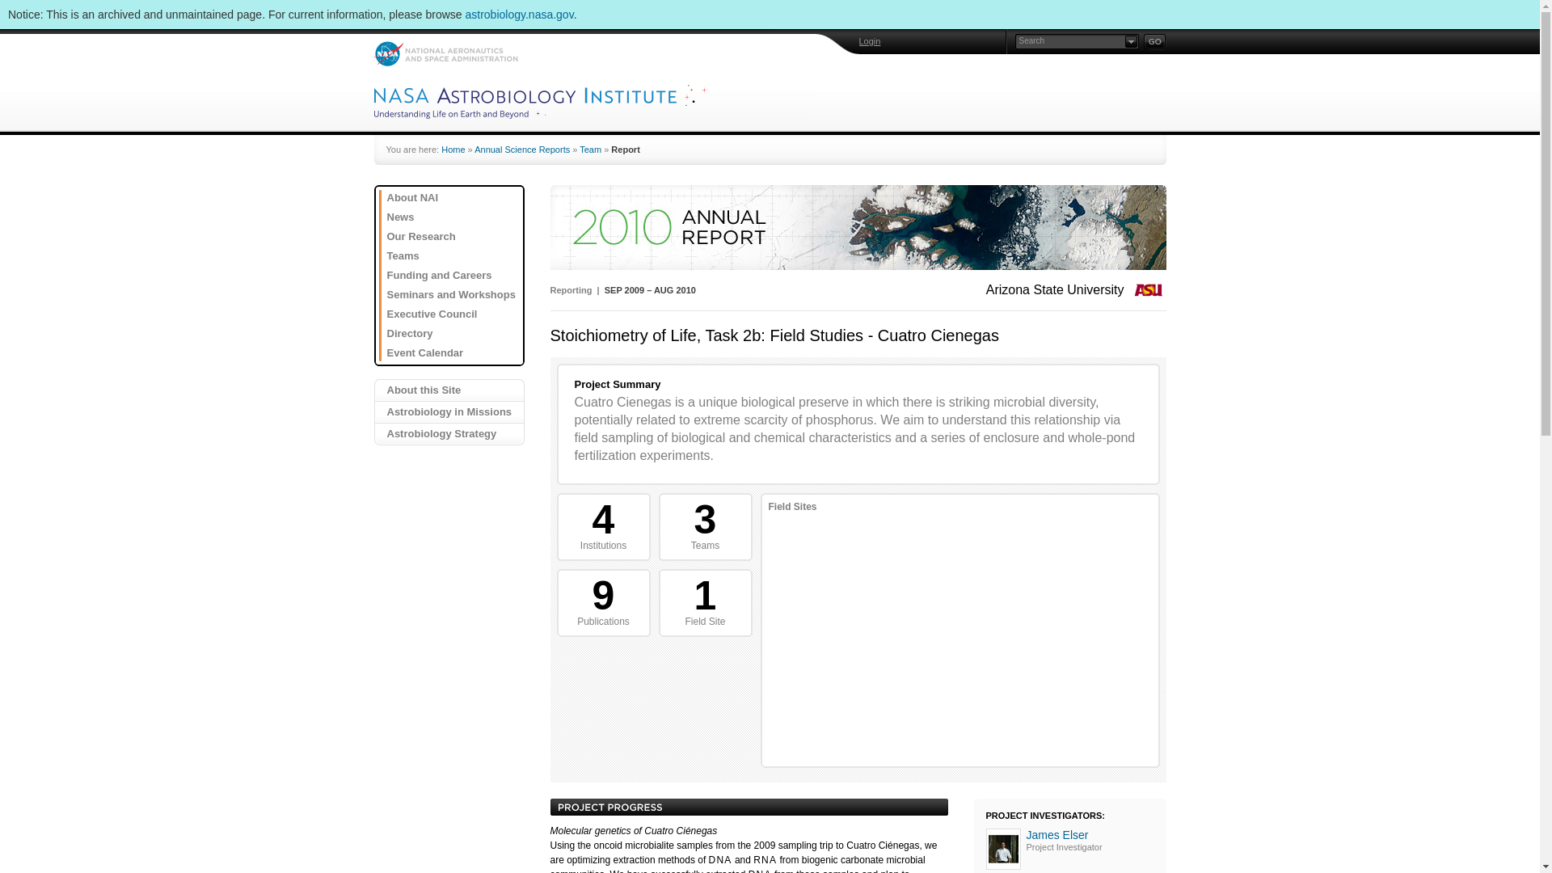 Image resolution: width=1552 pixels, height=873 pixels. What do you see at coordinates (453, 353) in the screenshot?
I see `Event Calendar` at bounding box center [453, 353].